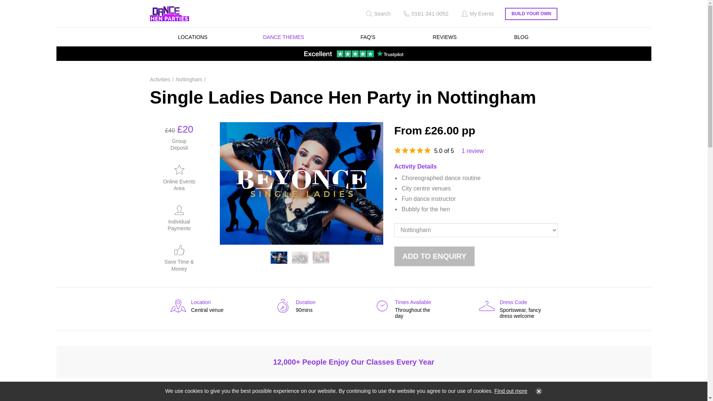 The height and width of the screenshot is (401, 713). Describe the element at coordinates (434, 256) in the screenshot. I see `Activities` at that location.